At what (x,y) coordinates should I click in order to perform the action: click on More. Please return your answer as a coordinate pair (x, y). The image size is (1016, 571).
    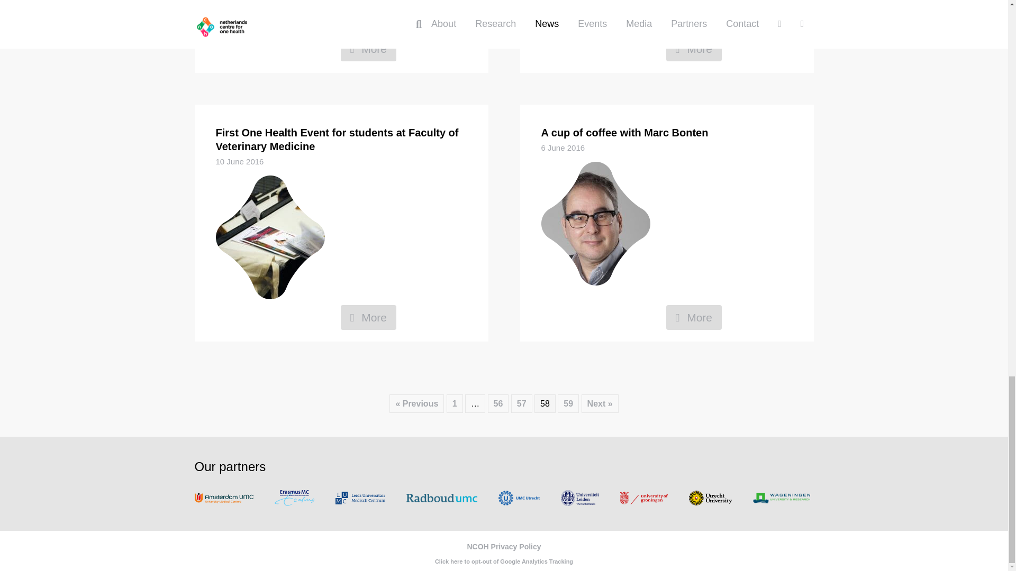
    Looking at the image, I should click on (693, 317).